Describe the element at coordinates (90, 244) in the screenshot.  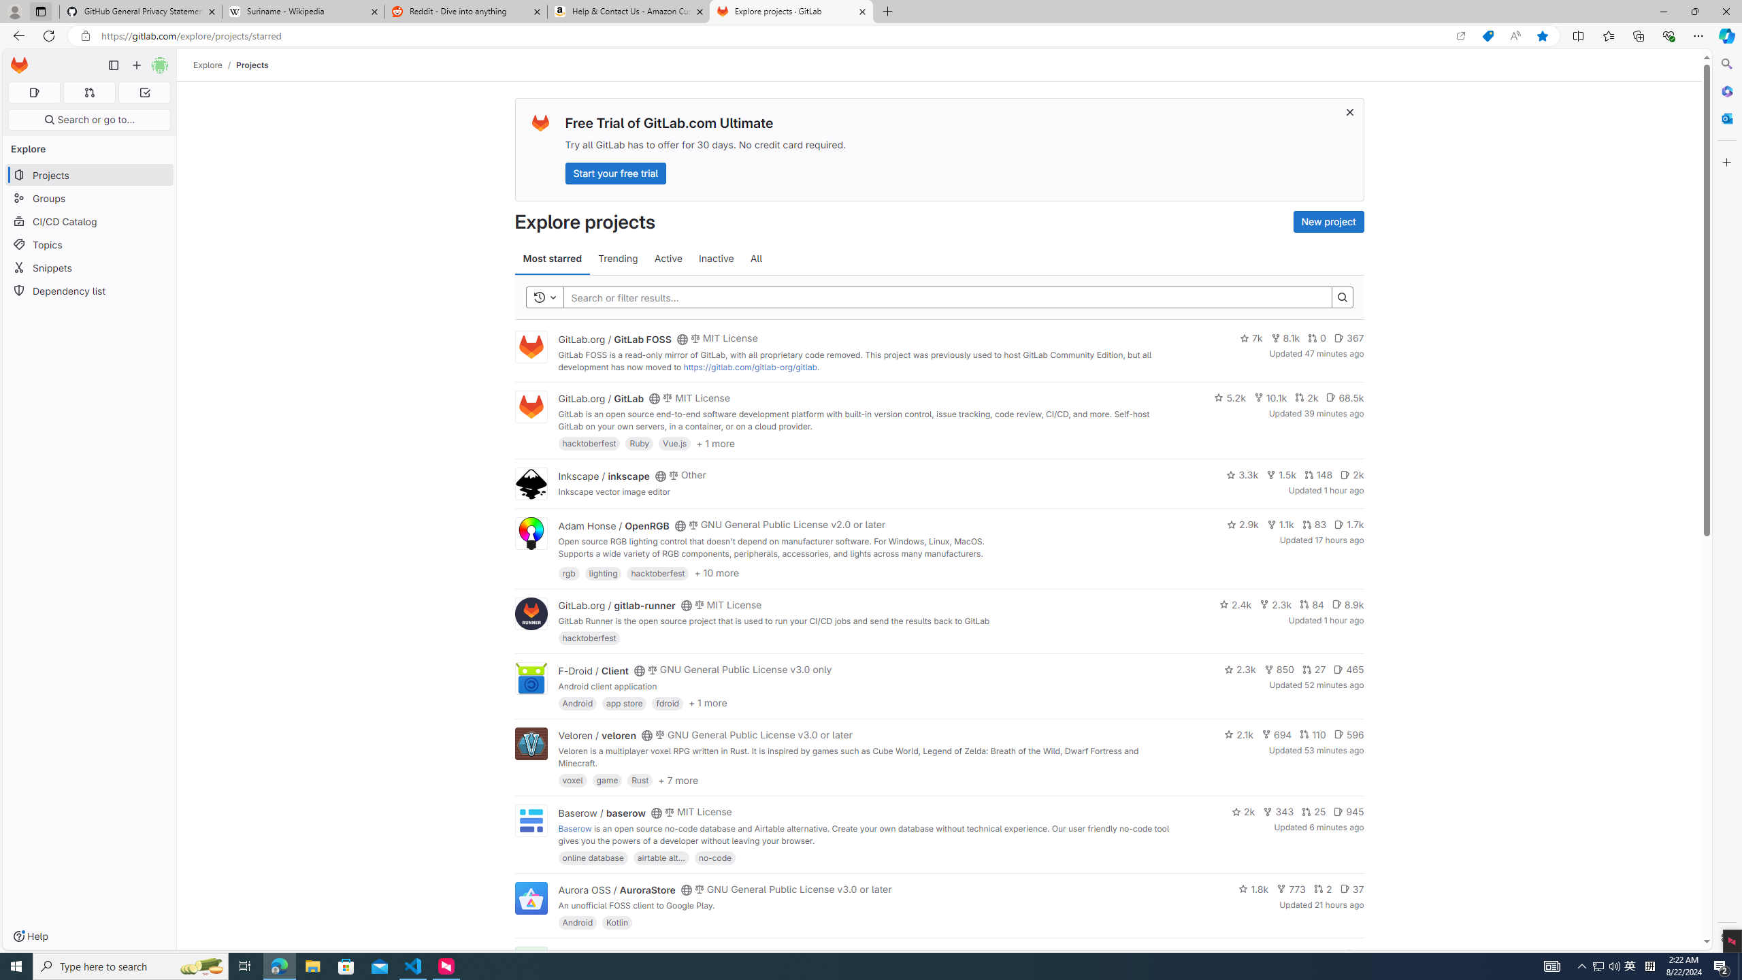
I see `Topics` at that location.